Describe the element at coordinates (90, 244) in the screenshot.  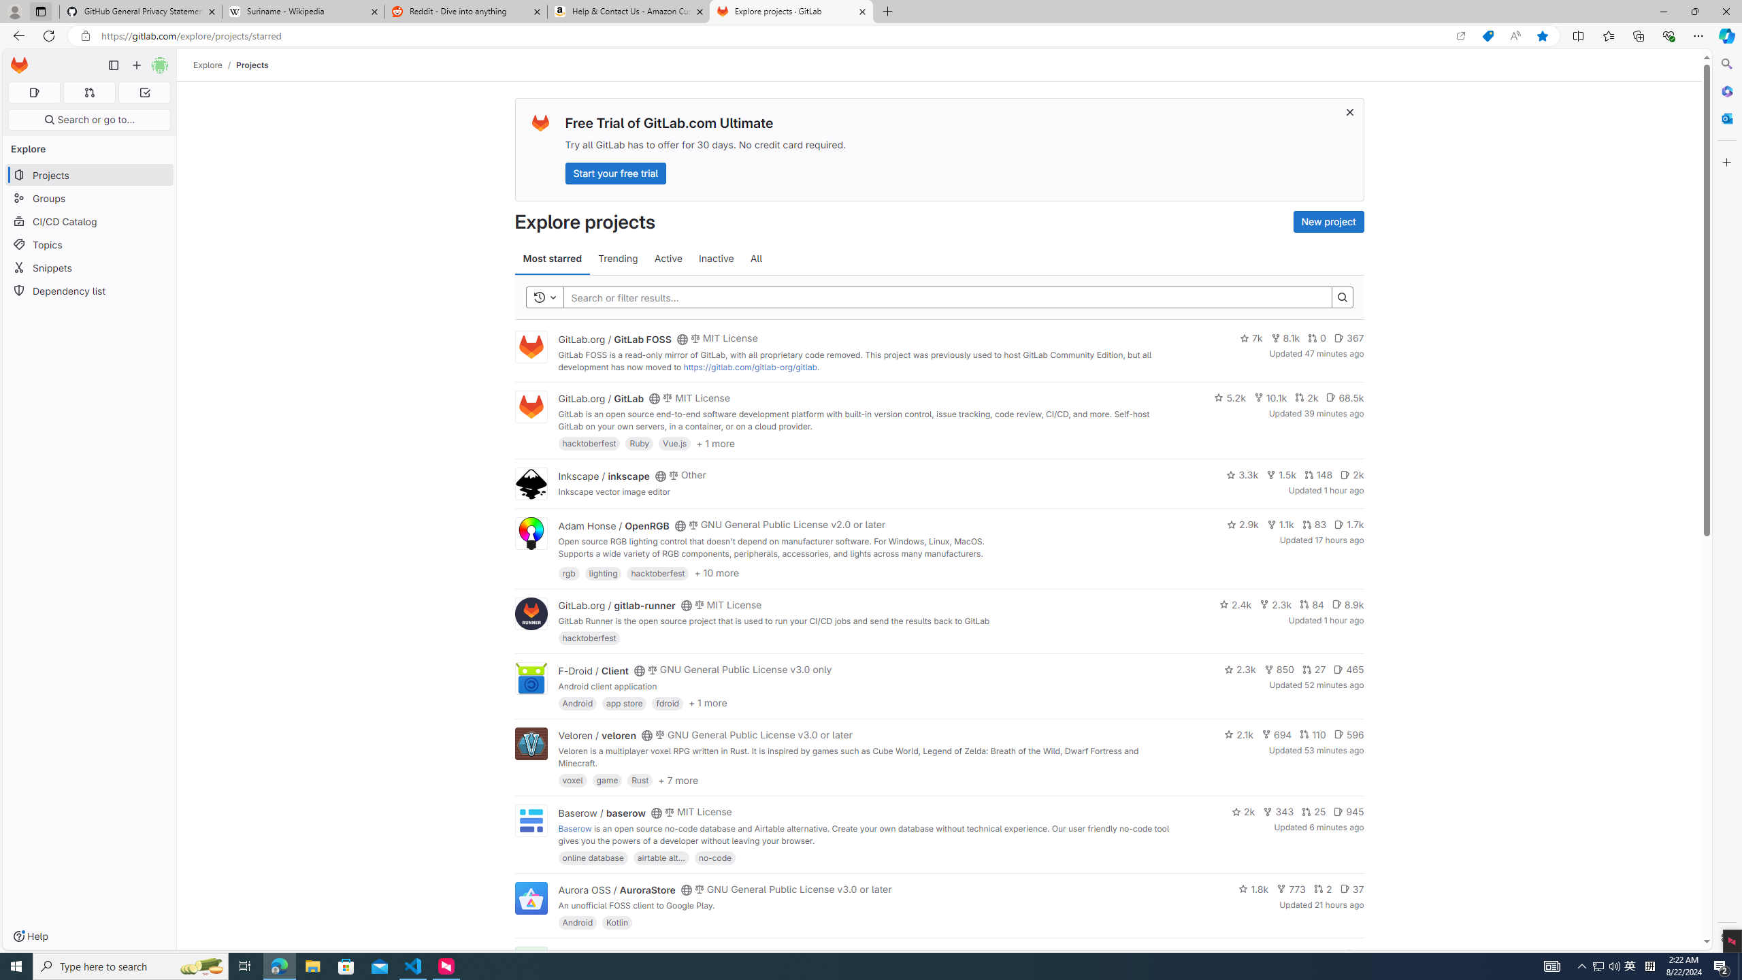
I see `Topics` at that location.